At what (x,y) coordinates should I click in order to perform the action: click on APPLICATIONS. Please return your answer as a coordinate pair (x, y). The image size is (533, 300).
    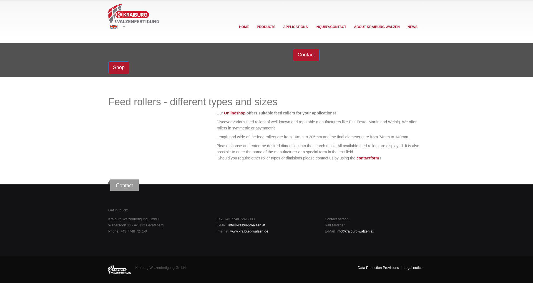
    Looking at the image, I should click on (295, 27).